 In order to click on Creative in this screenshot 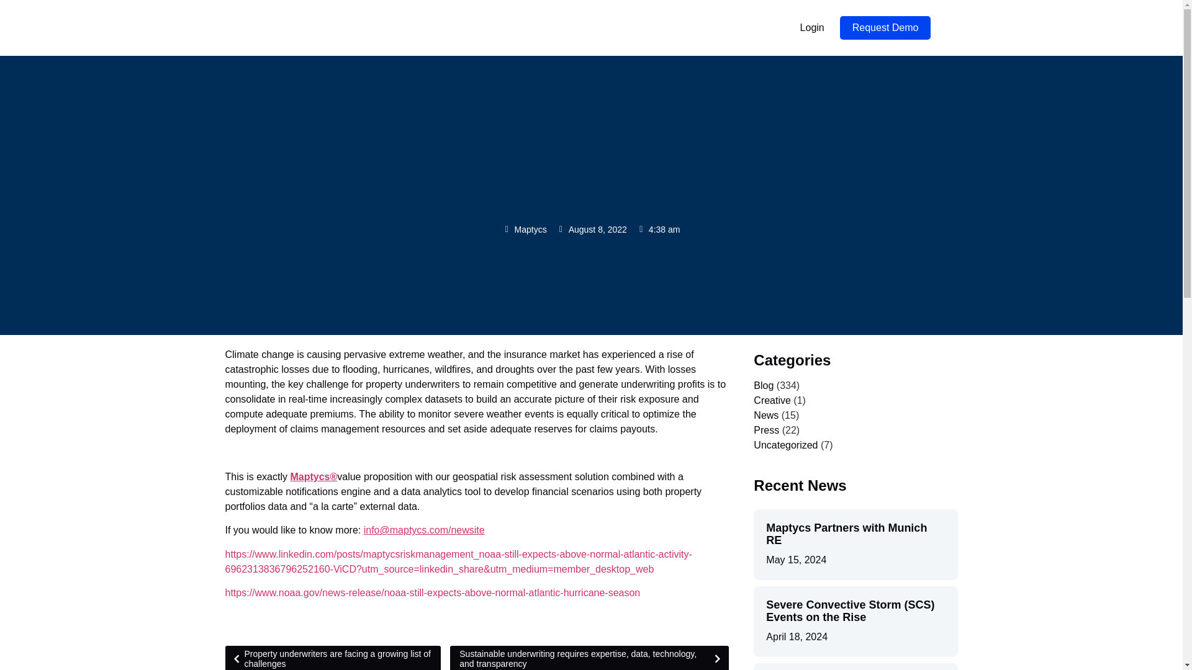, I will do `click(772, 401)`.